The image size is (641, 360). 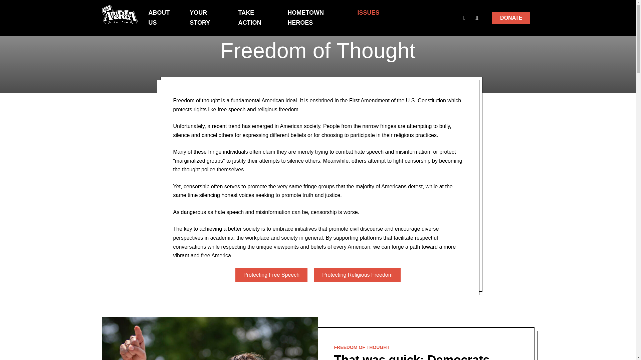 What do you see at coordinates (315, 18) in the screenshot?
I see `HOMETOWN HEROES` at bounding box center [315, 18].